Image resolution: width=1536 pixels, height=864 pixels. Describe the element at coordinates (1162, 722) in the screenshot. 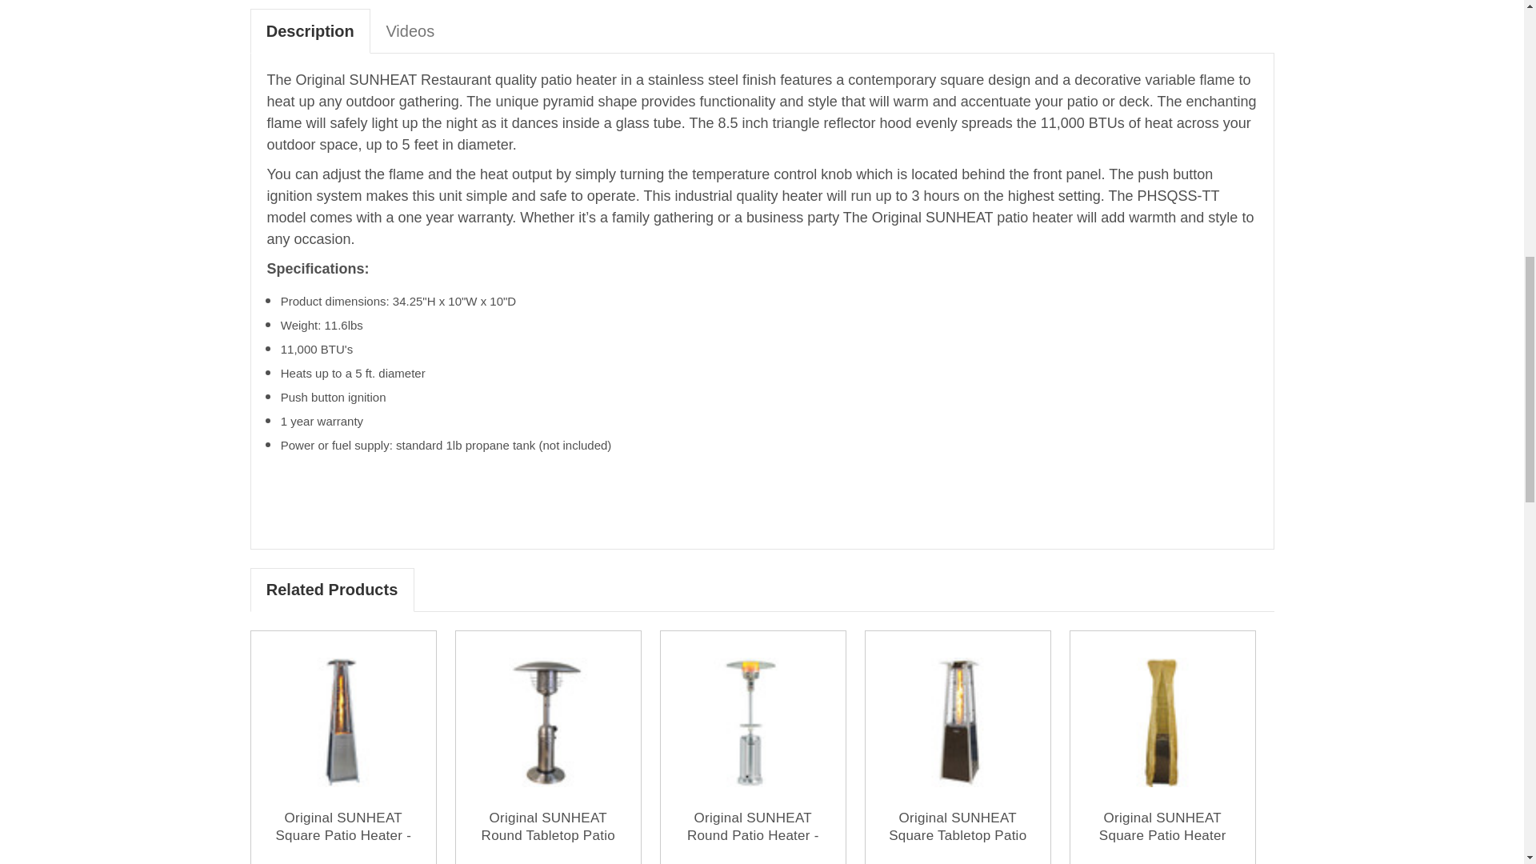

I see `Original SUNHEAT Square Patio Heater Cover ` at that location.